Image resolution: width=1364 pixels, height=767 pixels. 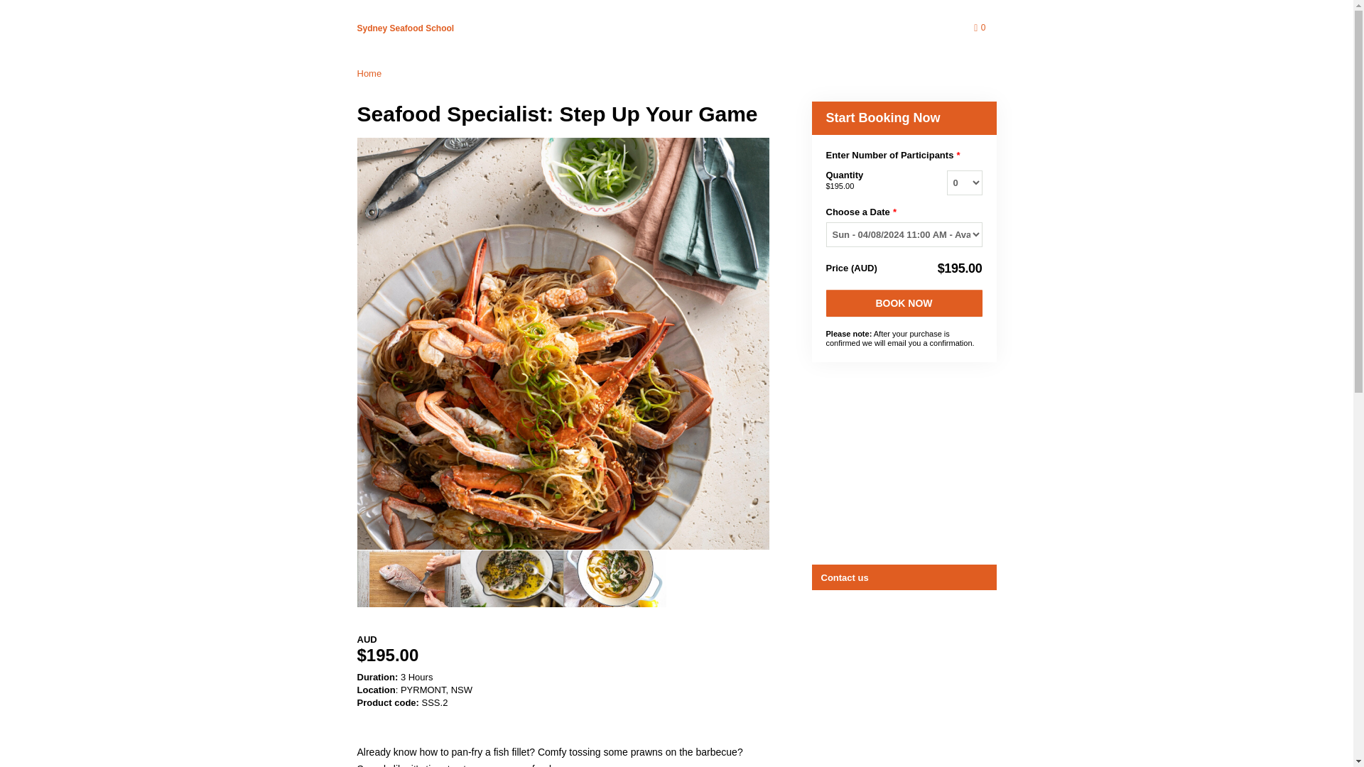 I want to click on BOOK NOW, so click(x=904, y=303).